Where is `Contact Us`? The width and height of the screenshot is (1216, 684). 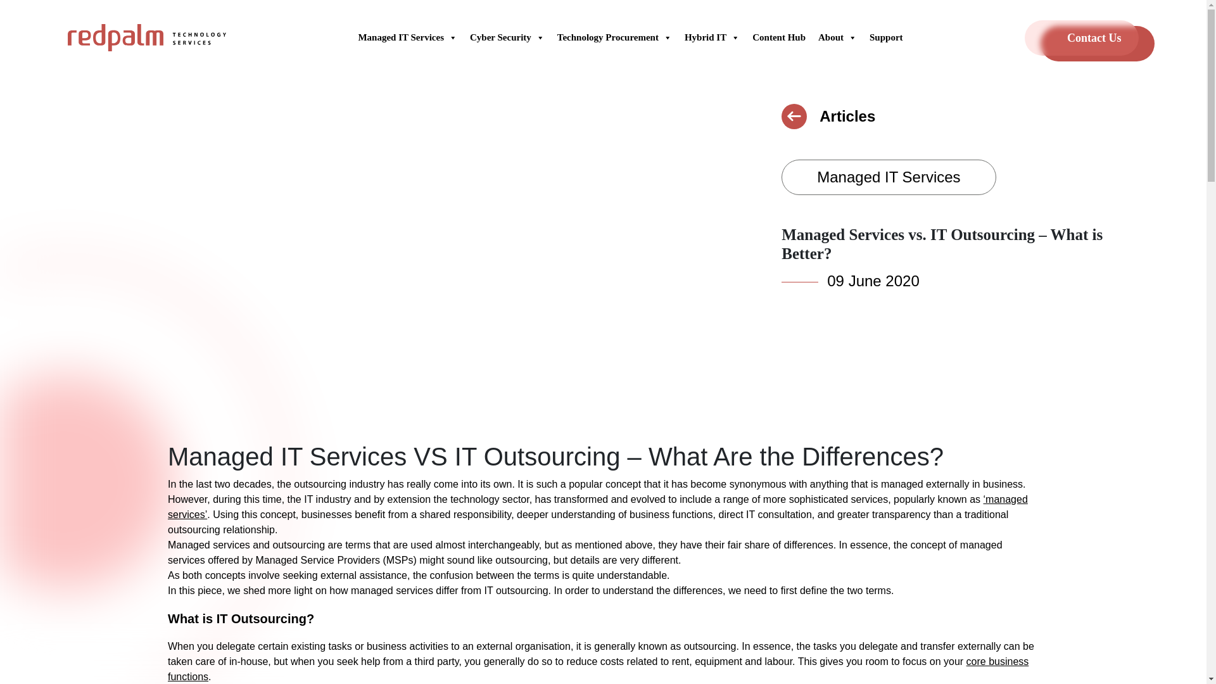 Contact Us is located at coordinates (1082, 38).